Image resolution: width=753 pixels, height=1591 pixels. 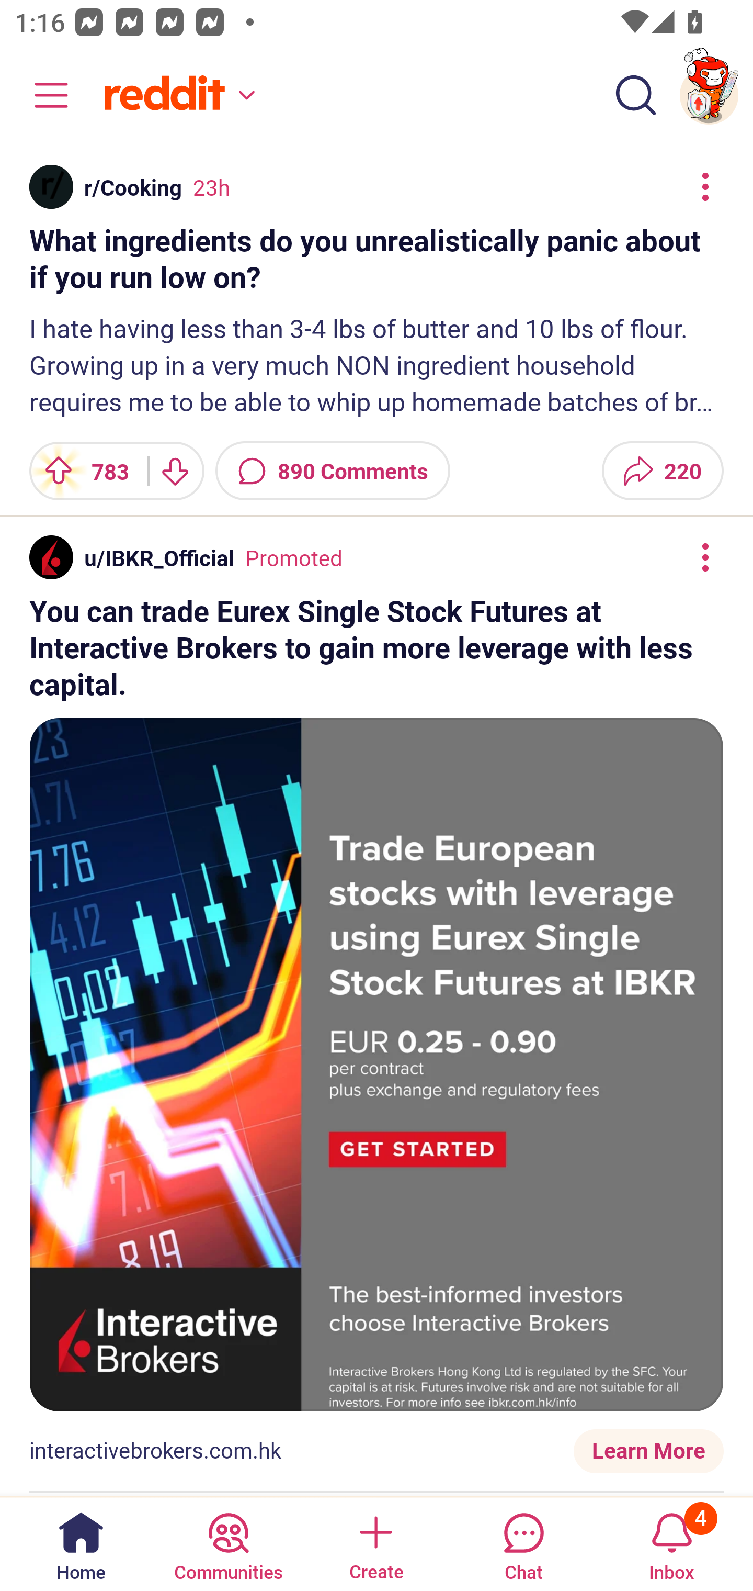 What do you see at coordinates (636, 95) in the screenshot?
I see `Search` at bounding box center [636, 95].